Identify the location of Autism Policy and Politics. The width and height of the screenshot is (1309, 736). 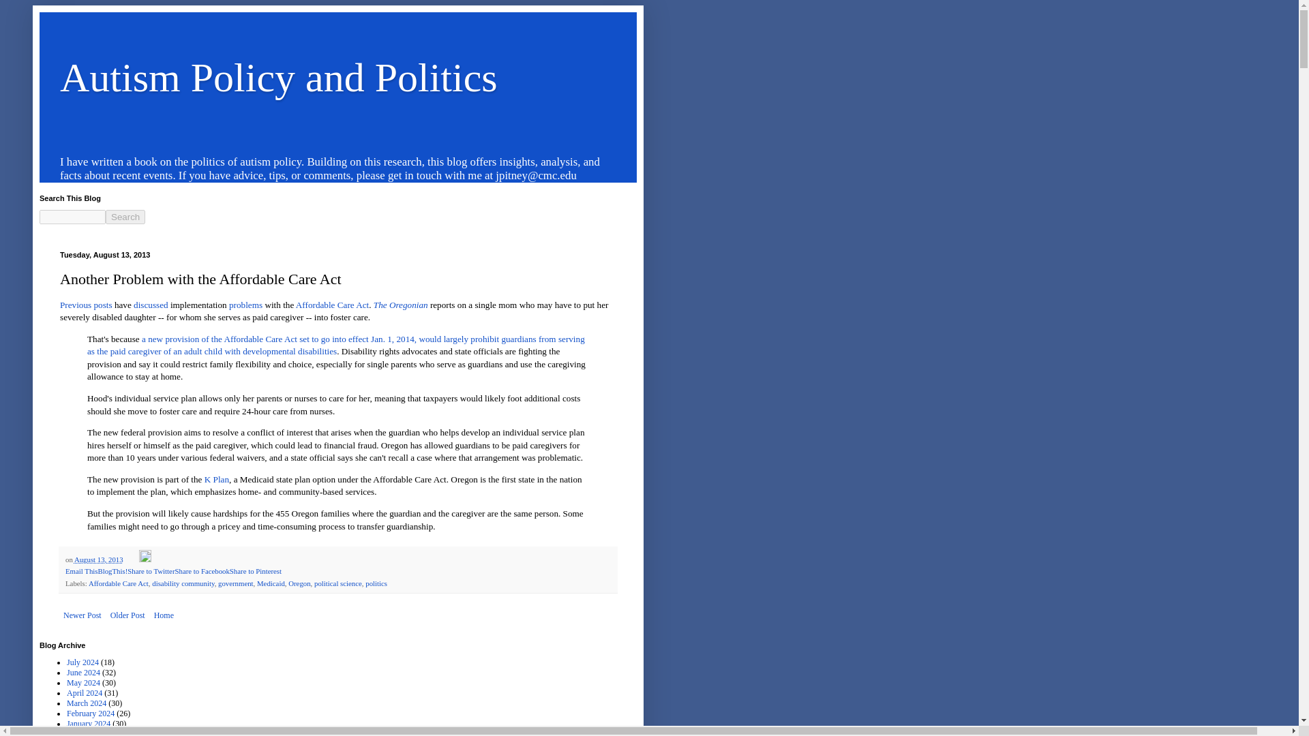
(278, 78).